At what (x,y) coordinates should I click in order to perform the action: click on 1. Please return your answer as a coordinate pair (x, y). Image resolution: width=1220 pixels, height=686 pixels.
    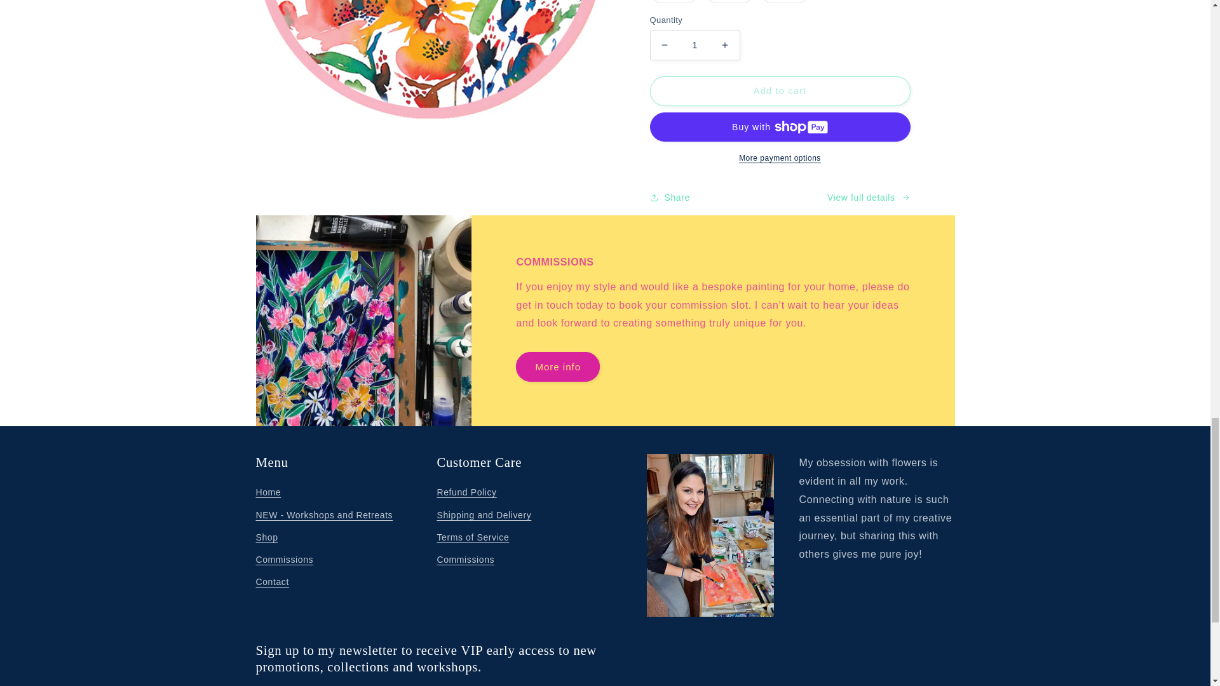
    Looking at the image, I should click on (694, 45).